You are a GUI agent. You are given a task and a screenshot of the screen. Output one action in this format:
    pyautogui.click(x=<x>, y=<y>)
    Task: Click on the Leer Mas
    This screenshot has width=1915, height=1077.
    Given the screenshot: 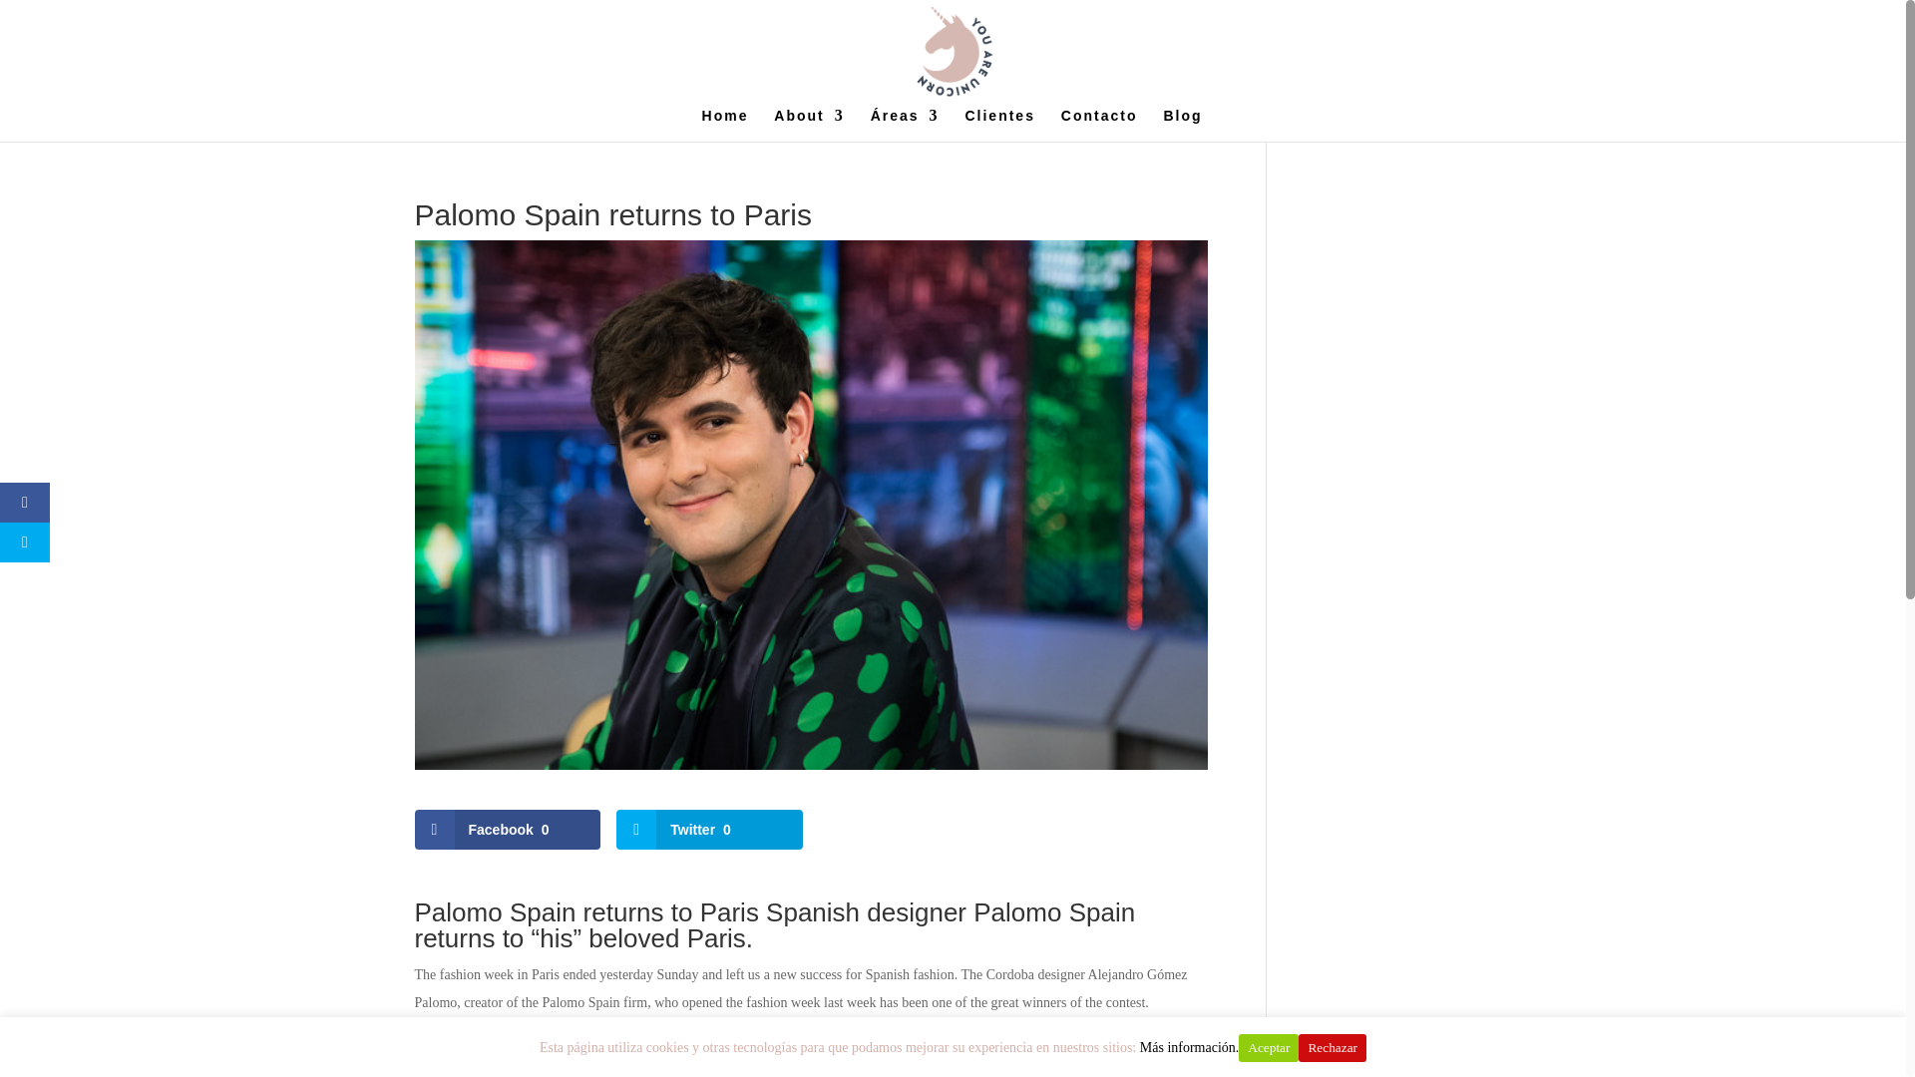 What is the action you would take?
    pyautogui.click(x=1432, y=1049)
    